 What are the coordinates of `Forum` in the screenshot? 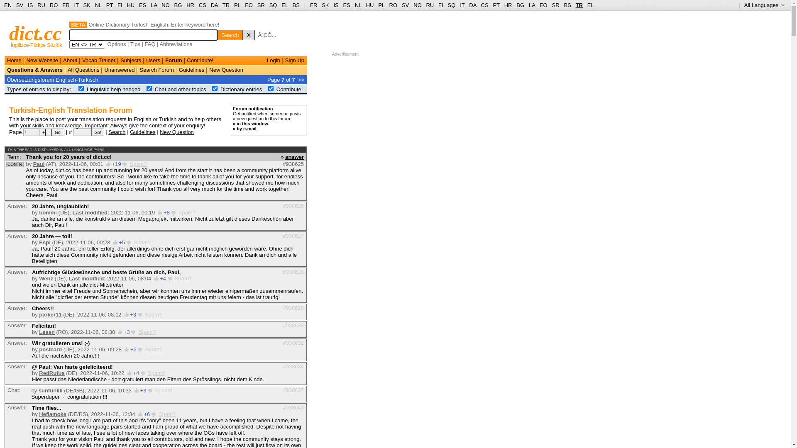 It's located at (174, 61).